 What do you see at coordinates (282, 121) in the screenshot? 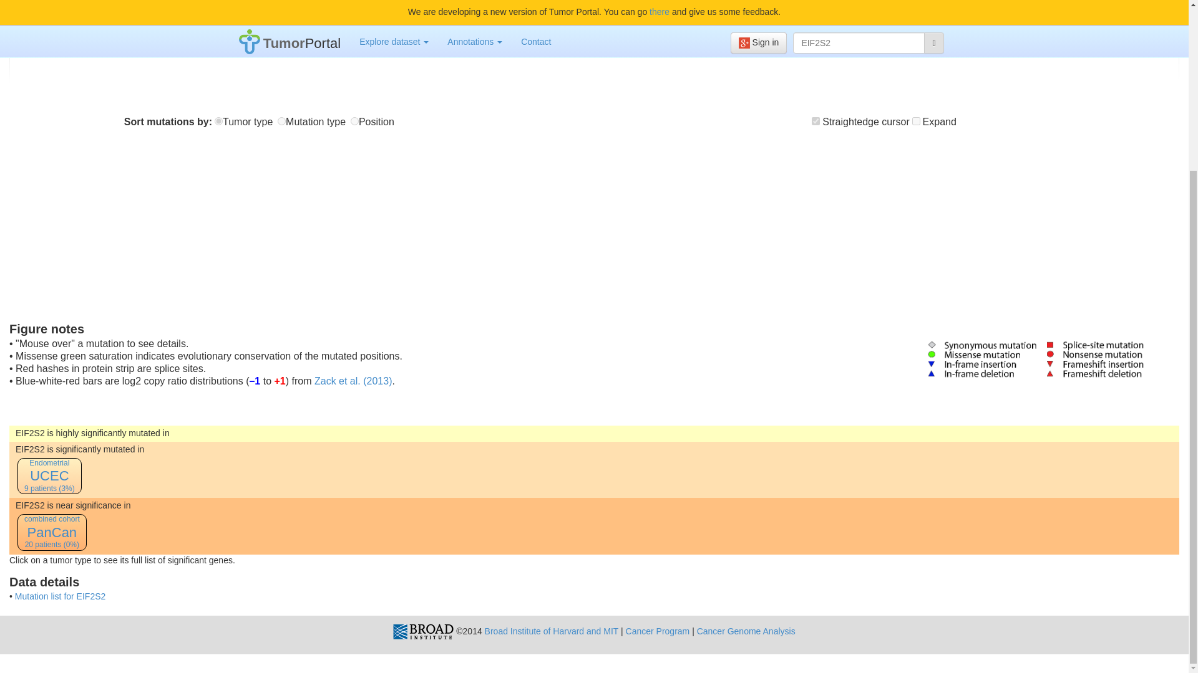
I see `MutationType` at bounding box center [282, 121].